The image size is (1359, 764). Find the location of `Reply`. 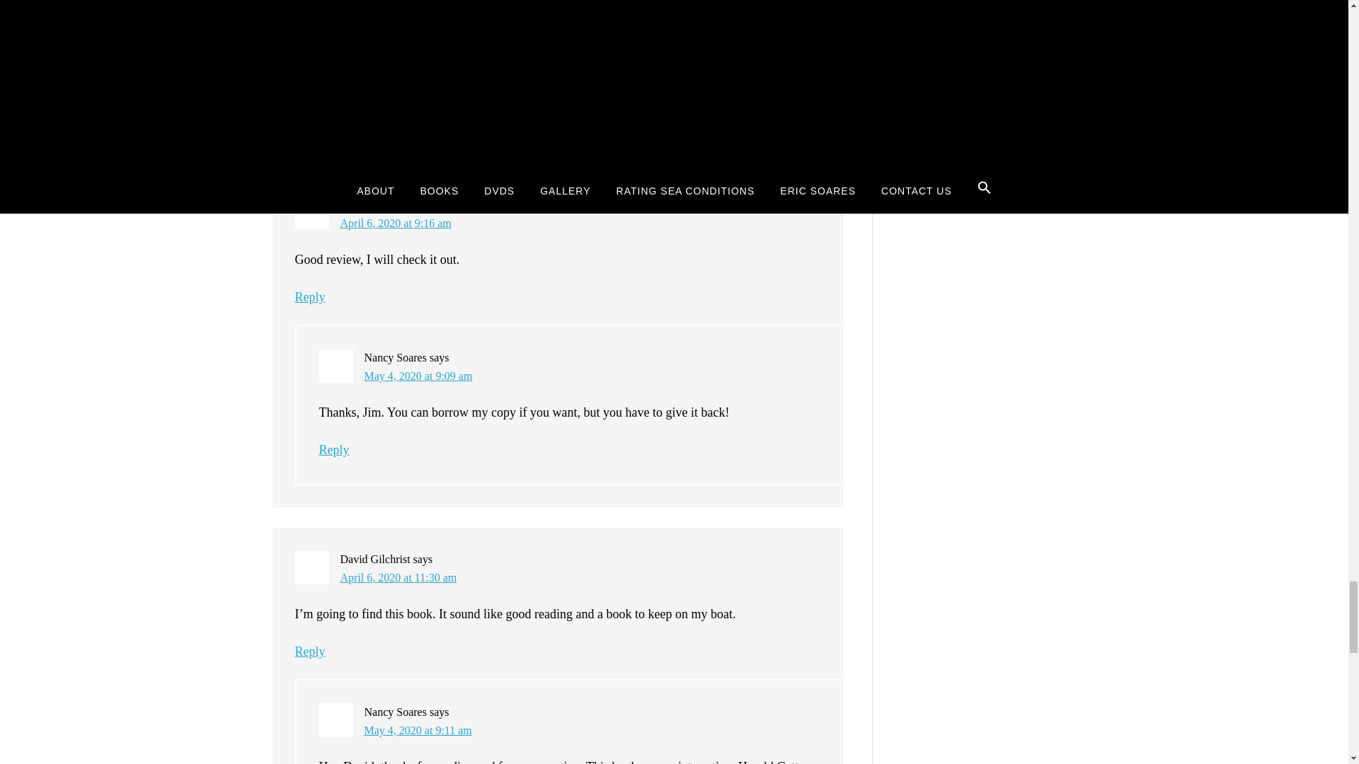

Reply is located at coordinates (309, 651).